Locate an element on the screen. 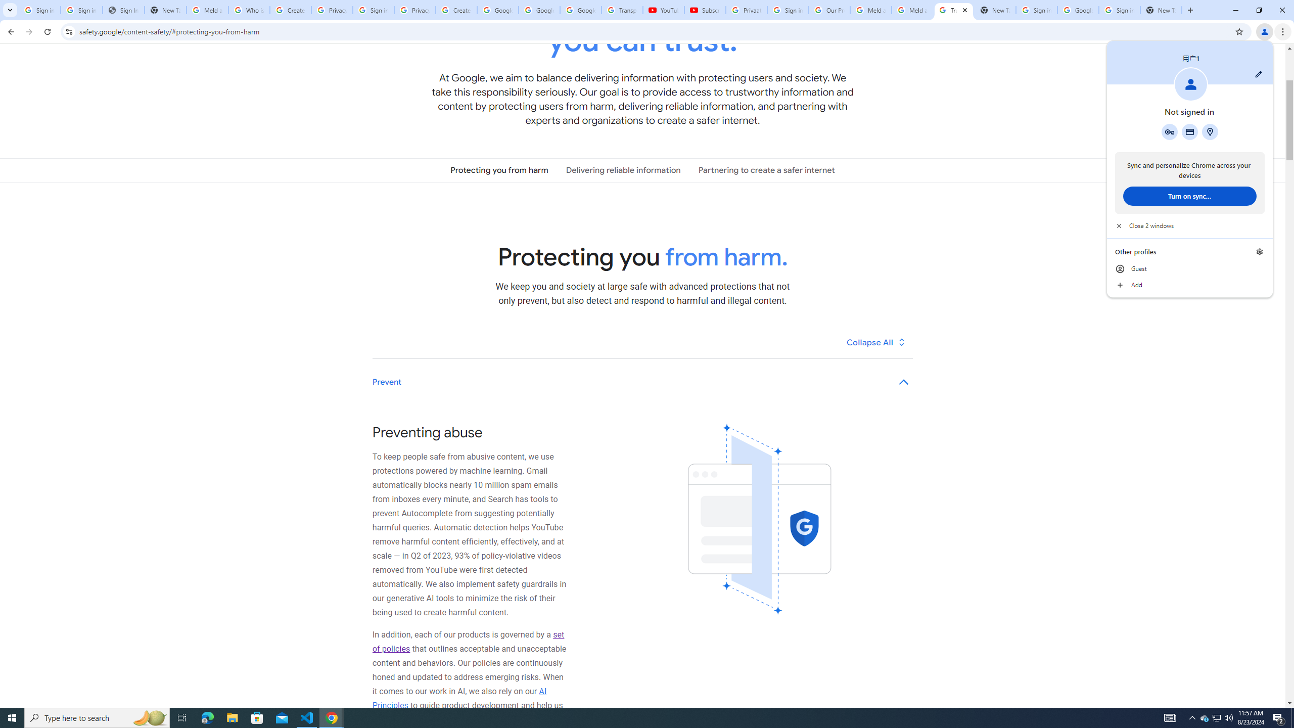 Image resolution: width=1294 pixels, height=728 pixels. Create your Google Account is located at coordinates (332, 718).